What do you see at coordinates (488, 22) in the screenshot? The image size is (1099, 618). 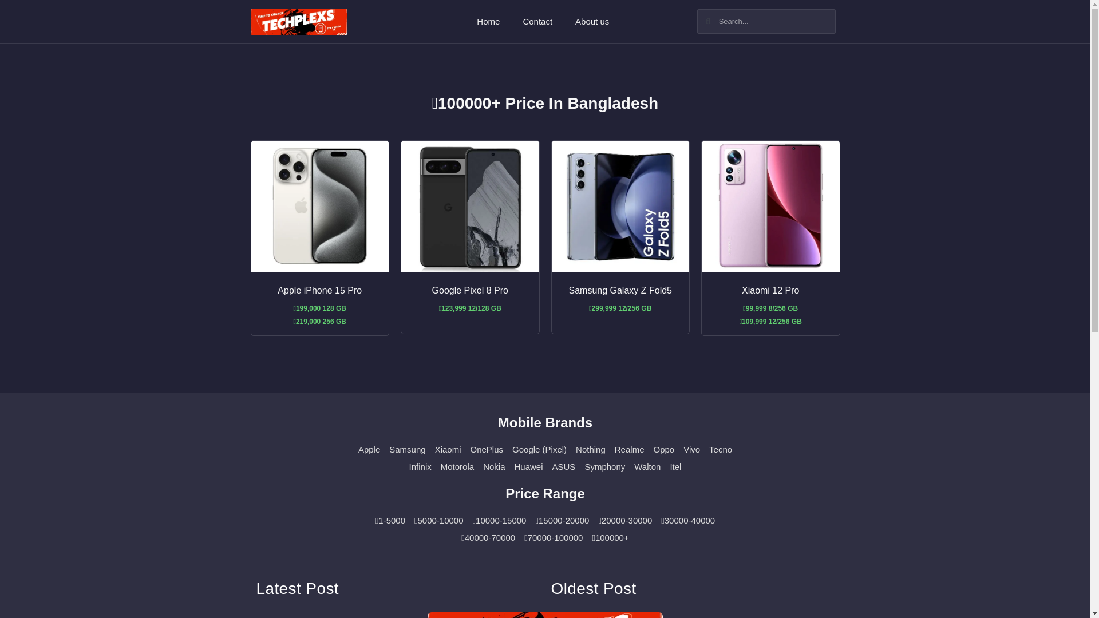 I see `Home` at bounding box center [488, 22].